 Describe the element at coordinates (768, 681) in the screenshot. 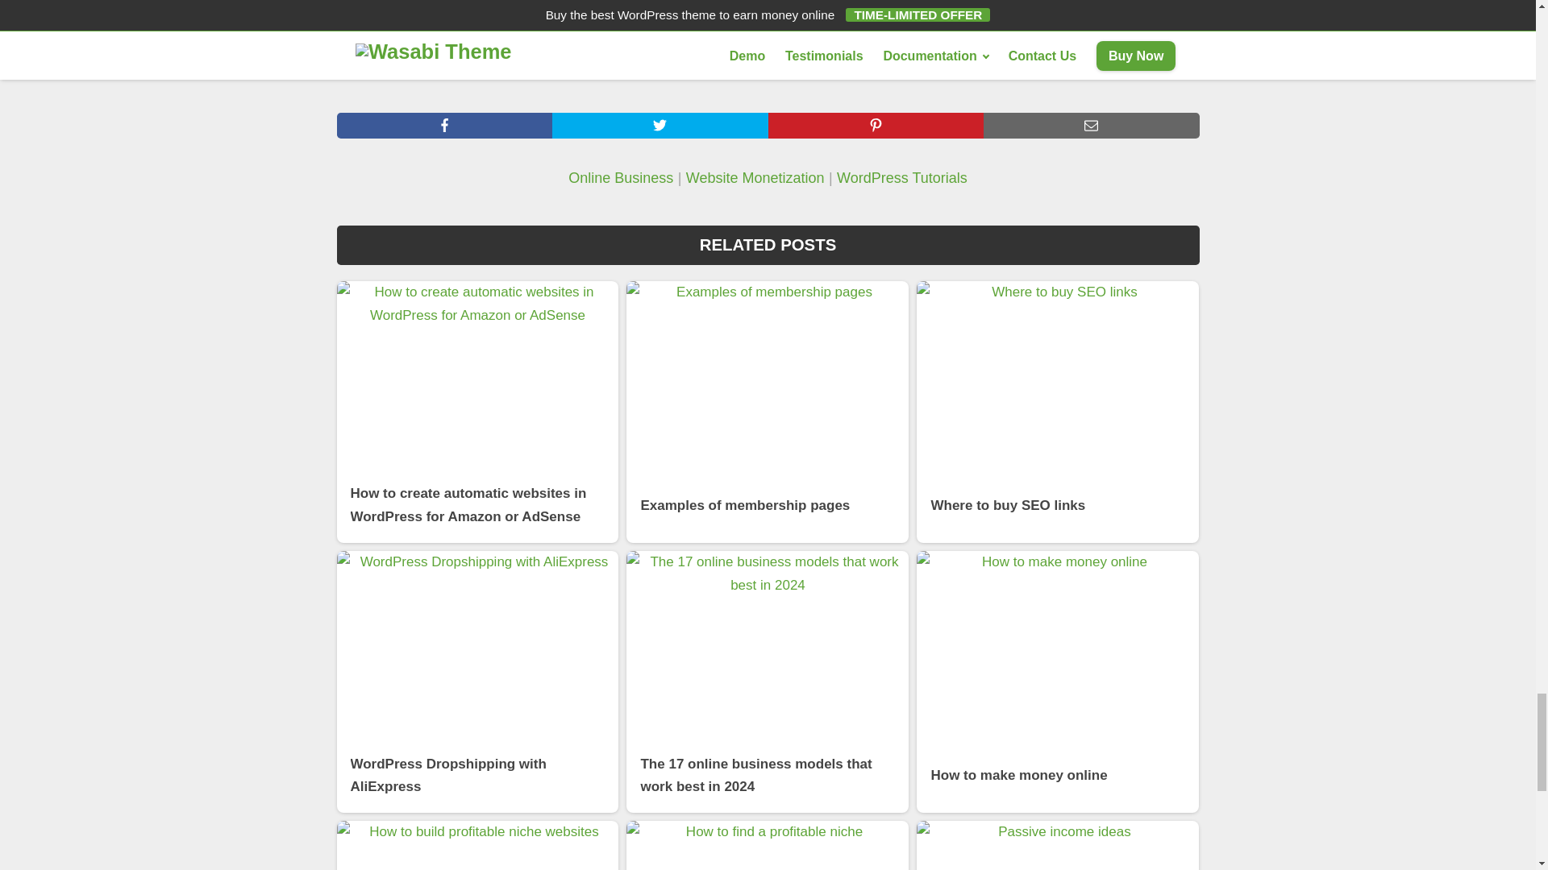

I see `The 17 online business models that work best in 2024` at that location.